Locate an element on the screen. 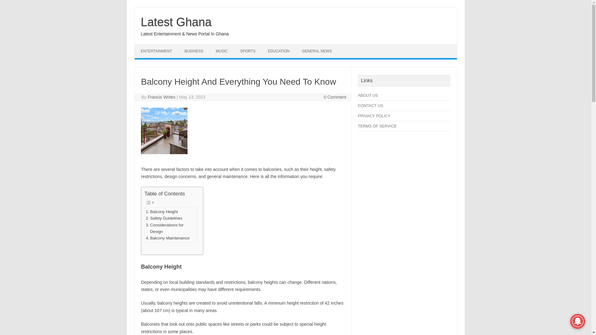 The width and height of the screenshot is (596, 335). SPORTS is located at coordinates (248, 51).